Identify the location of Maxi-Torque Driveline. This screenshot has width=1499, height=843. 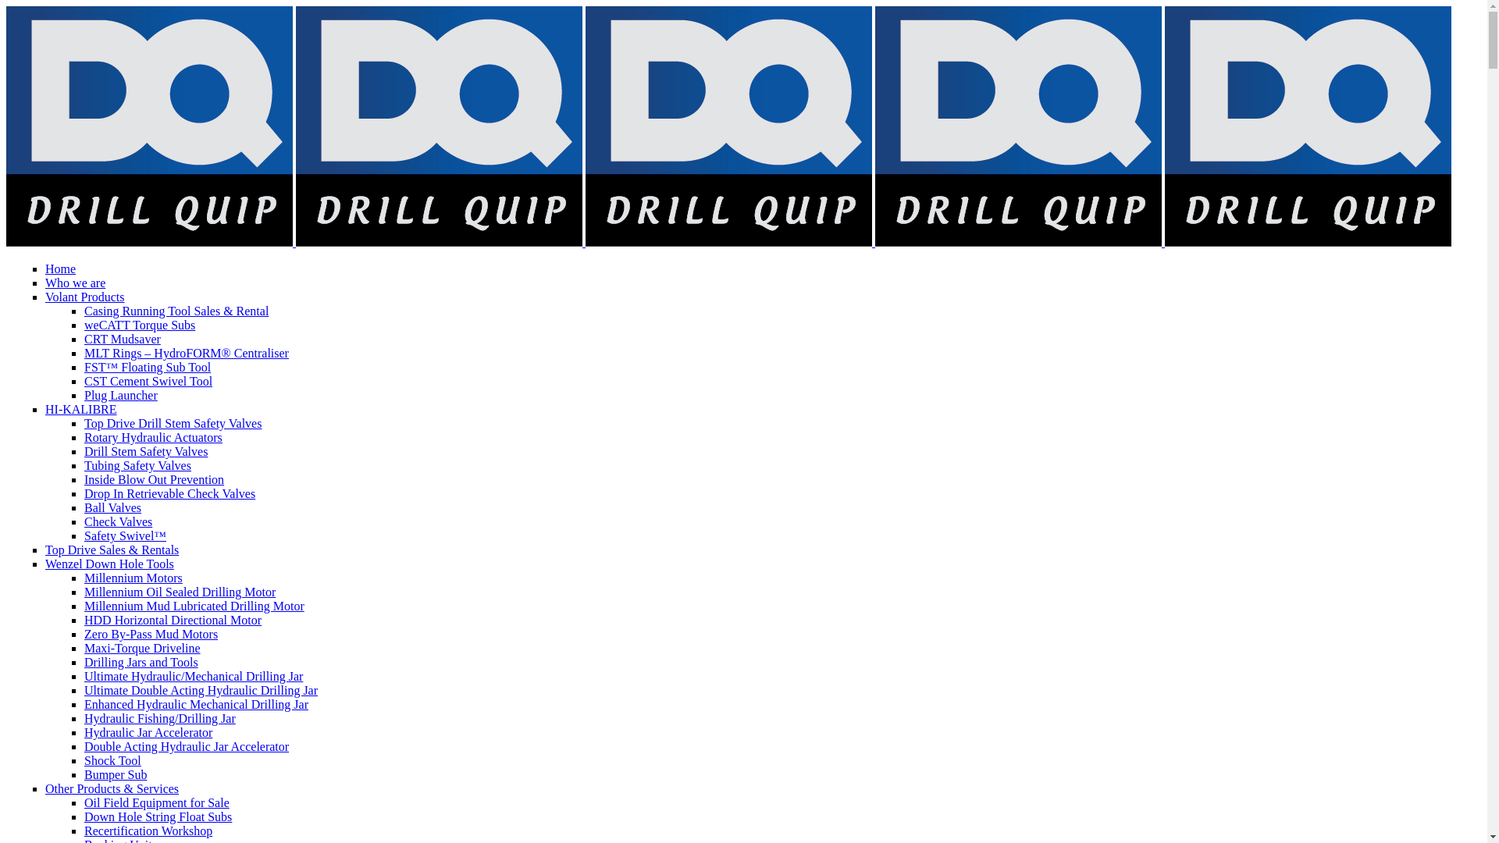
(142, 648).